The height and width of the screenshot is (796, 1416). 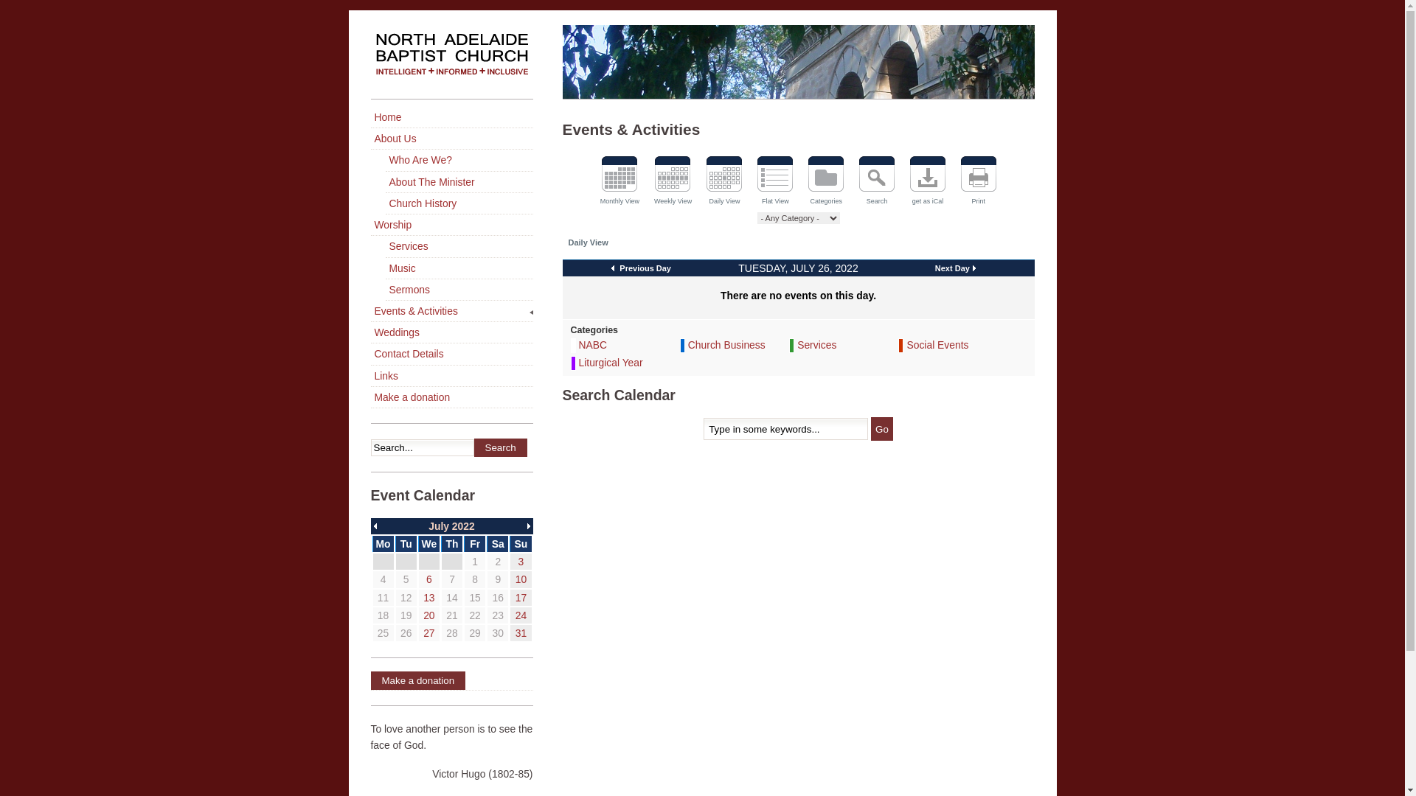 I want to click on 20, so click(x=429, y=615).